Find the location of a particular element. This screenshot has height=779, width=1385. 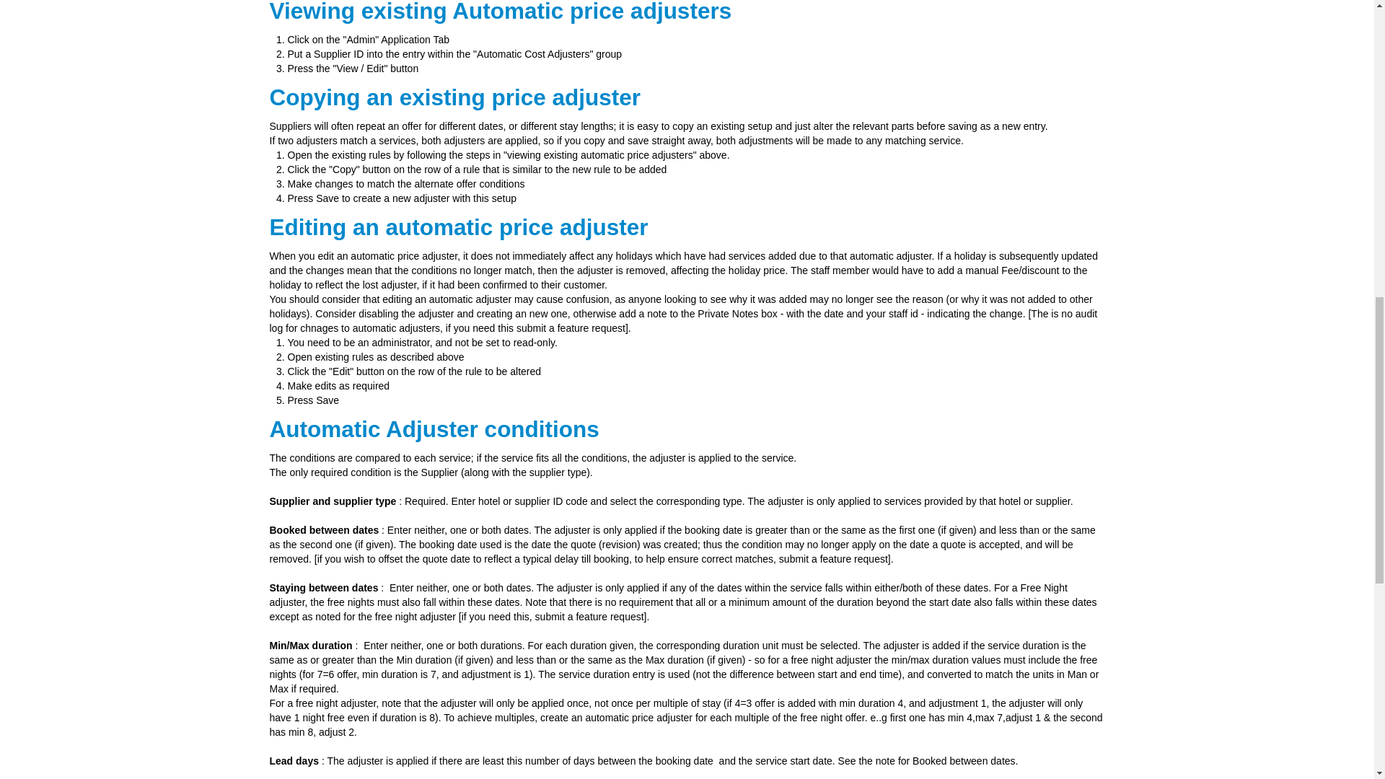

Viewing existing Automatic price adjusters is located at coordinates (501, 12).